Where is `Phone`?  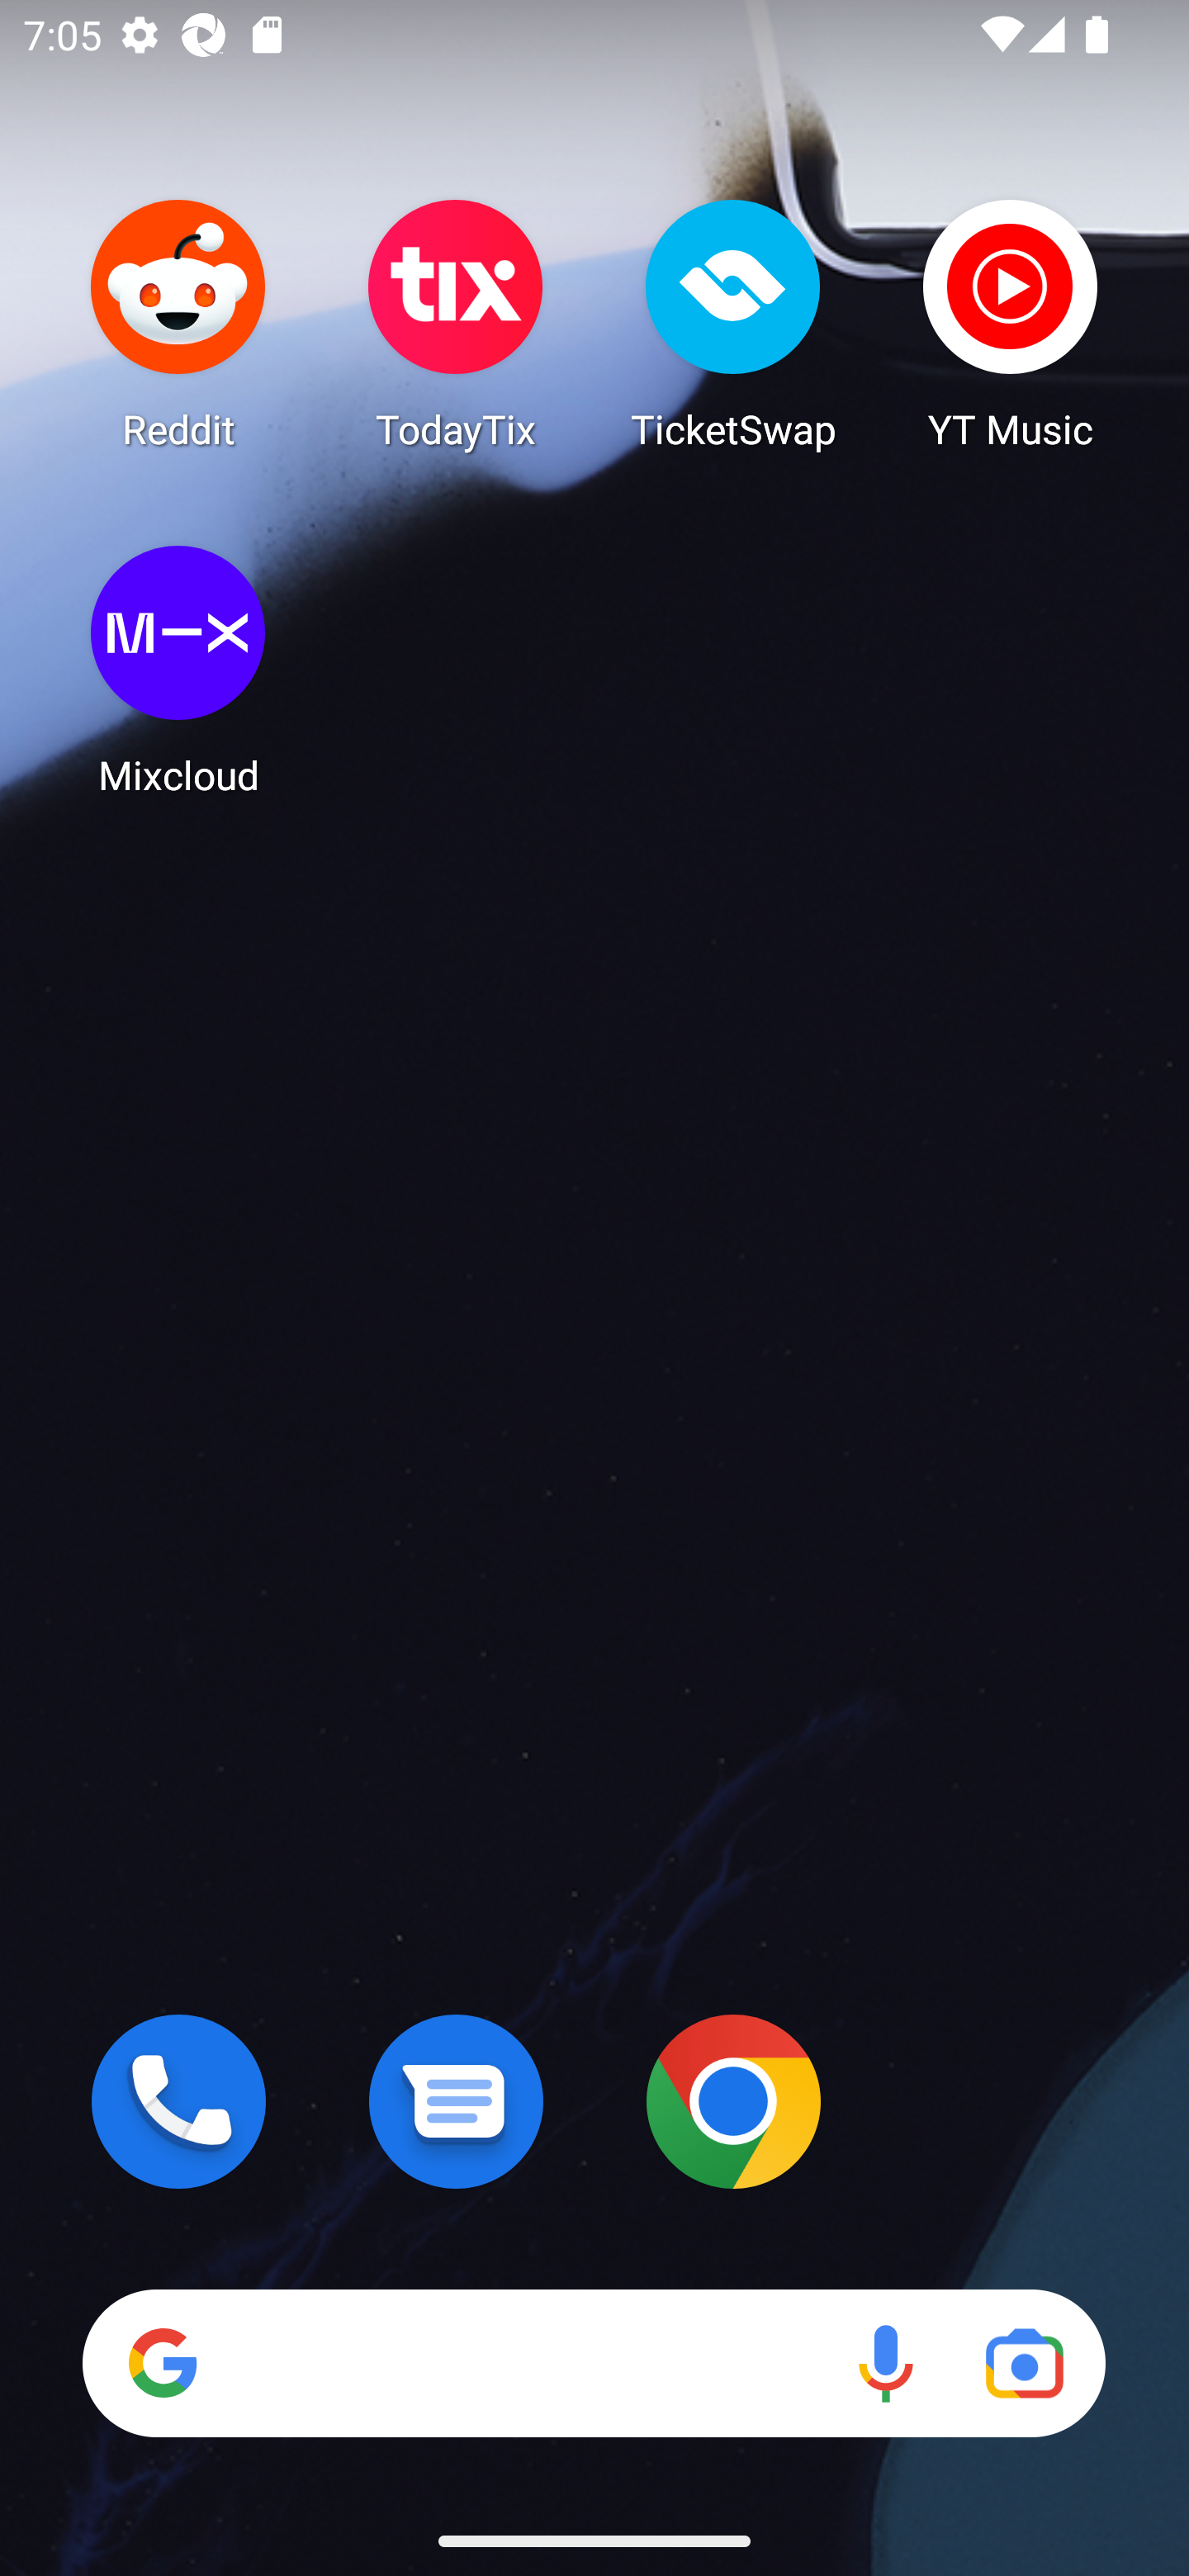
Phone is located at coordinates (178, 2101).